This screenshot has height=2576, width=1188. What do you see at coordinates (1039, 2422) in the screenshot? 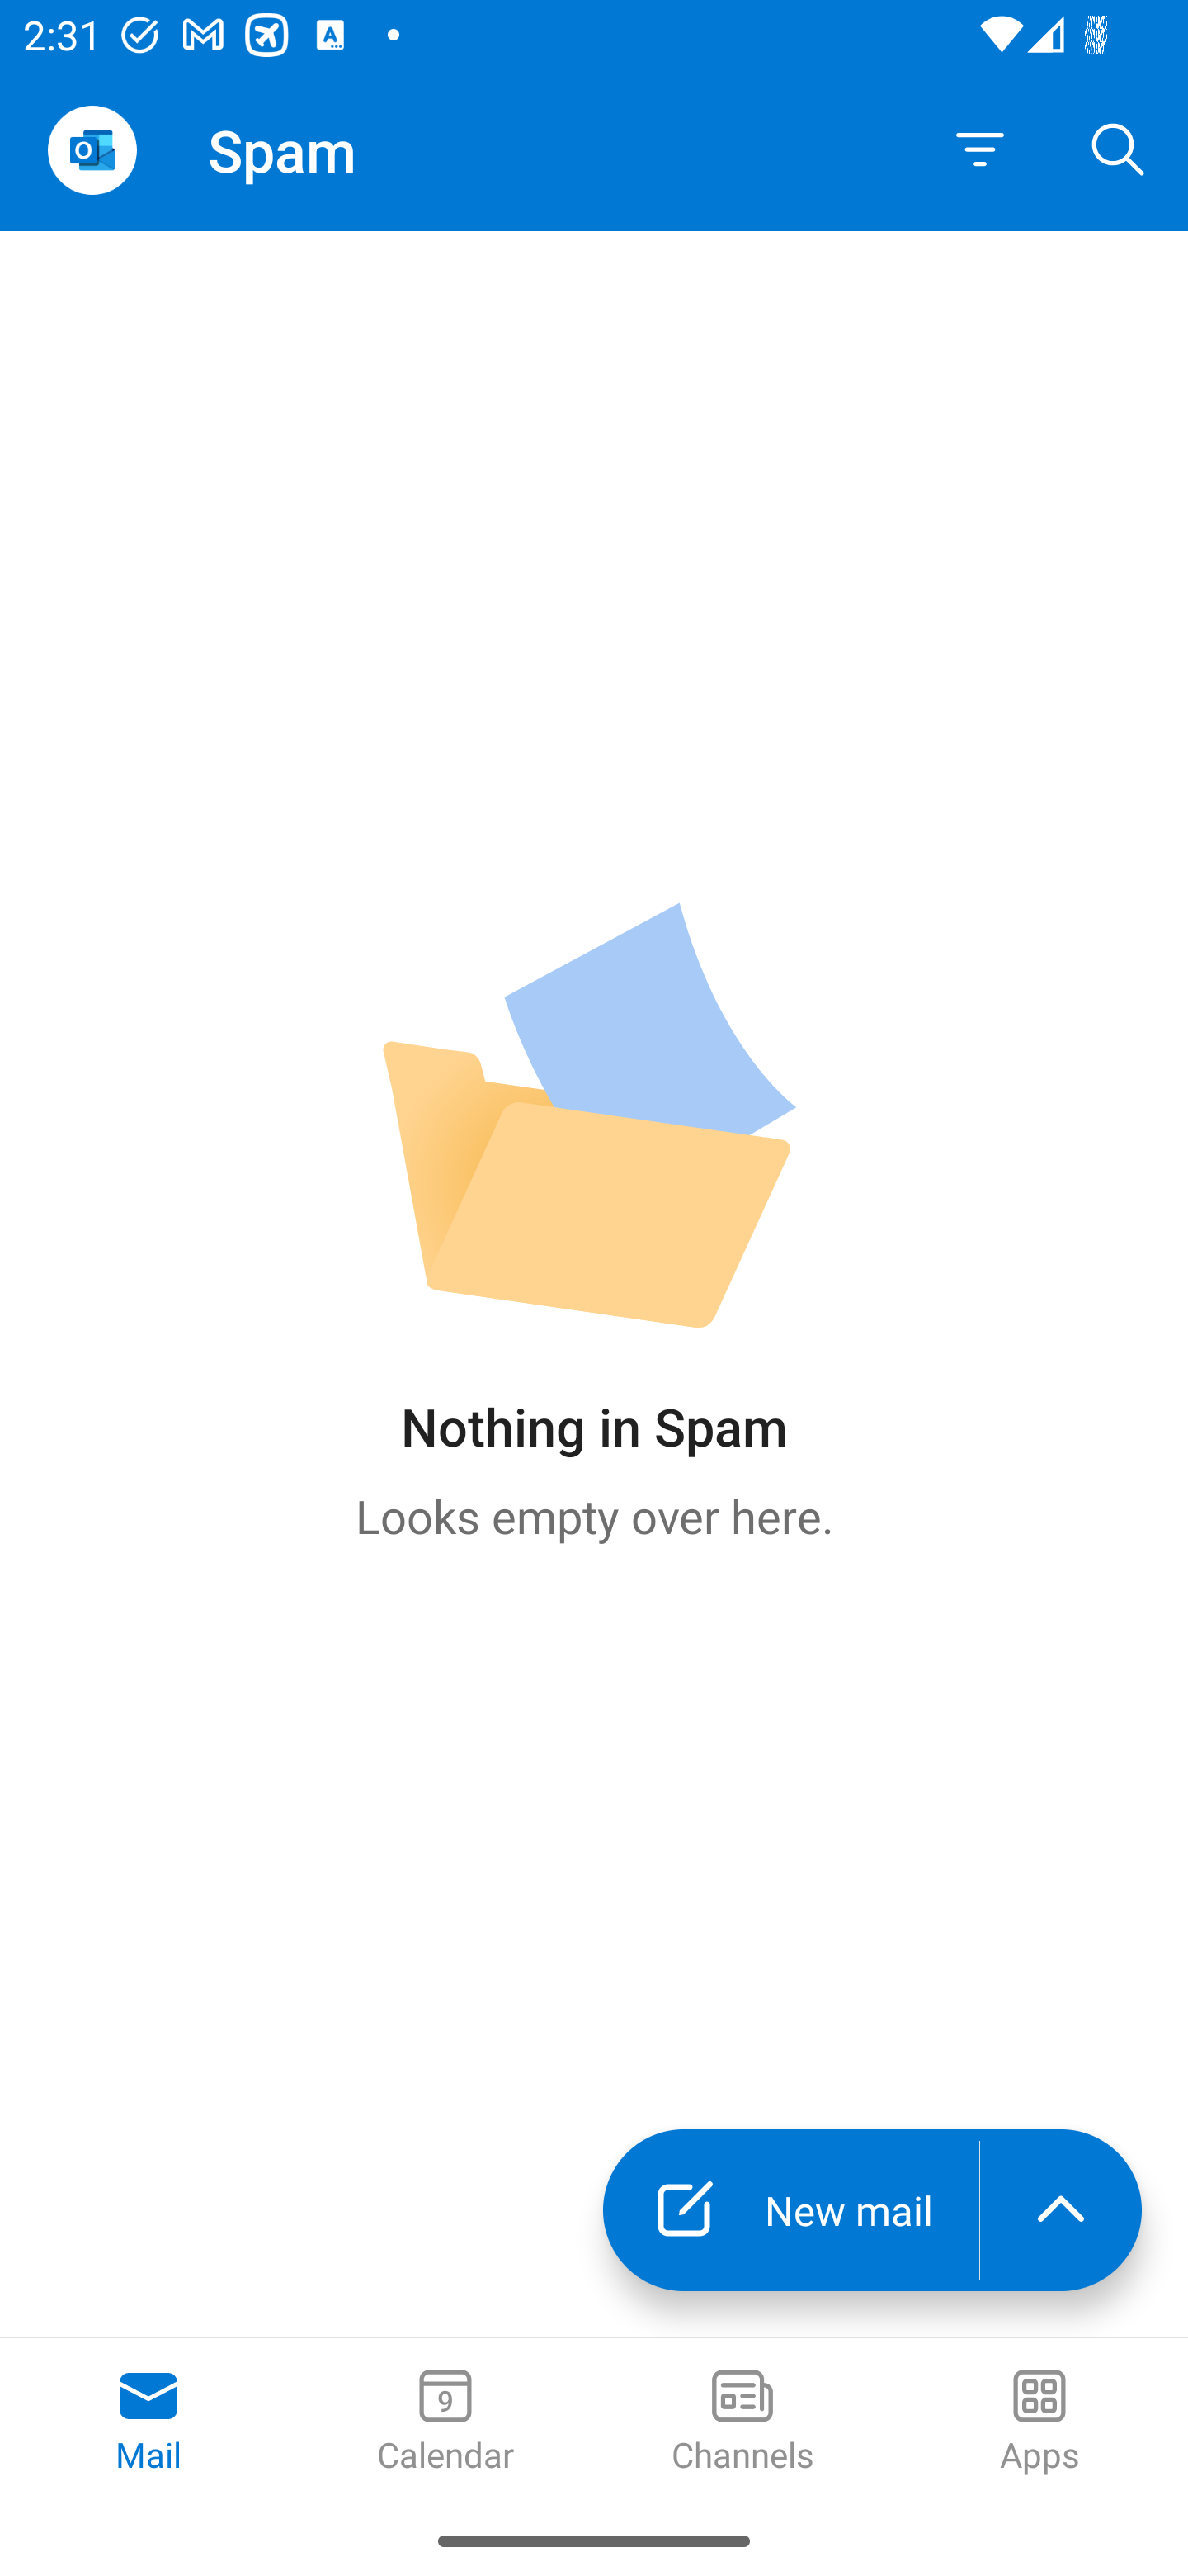
I see `Apps` at bounding box center [1039, 2422].